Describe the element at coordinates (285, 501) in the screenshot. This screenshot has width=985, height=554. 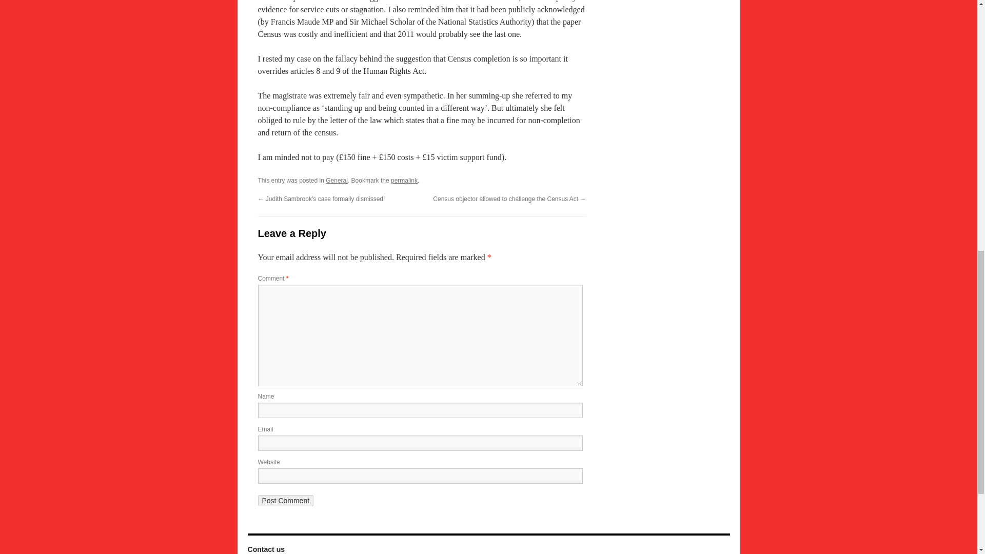
I see `Post Comment` at that location.